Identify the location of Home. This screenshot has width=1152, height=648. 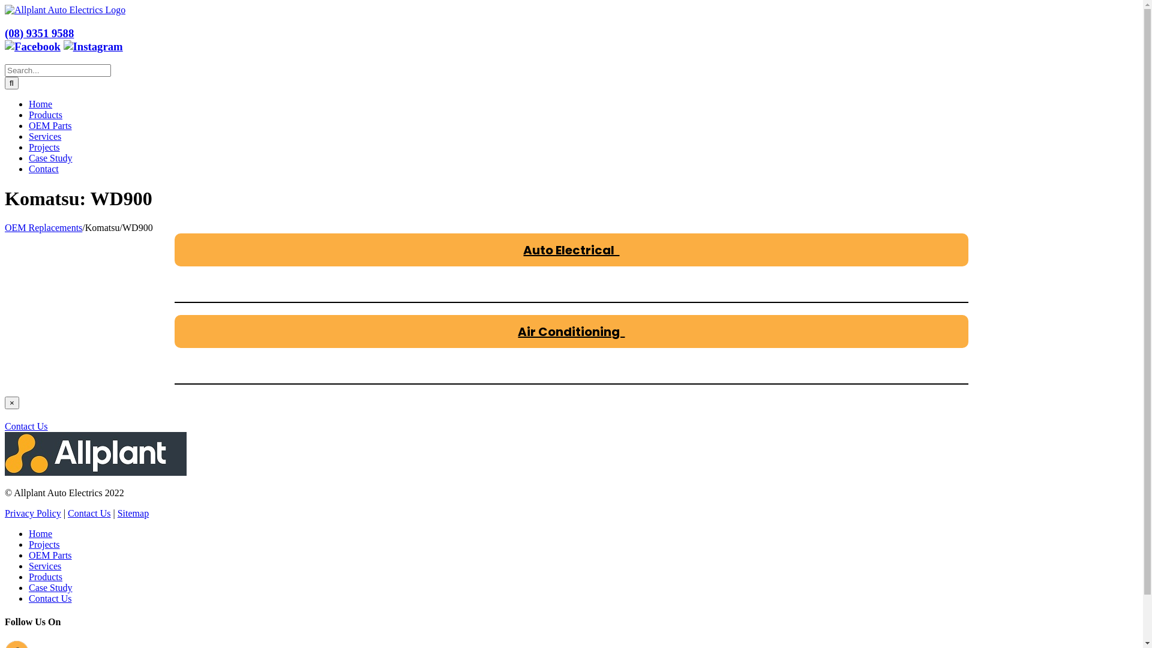
(41, 534).